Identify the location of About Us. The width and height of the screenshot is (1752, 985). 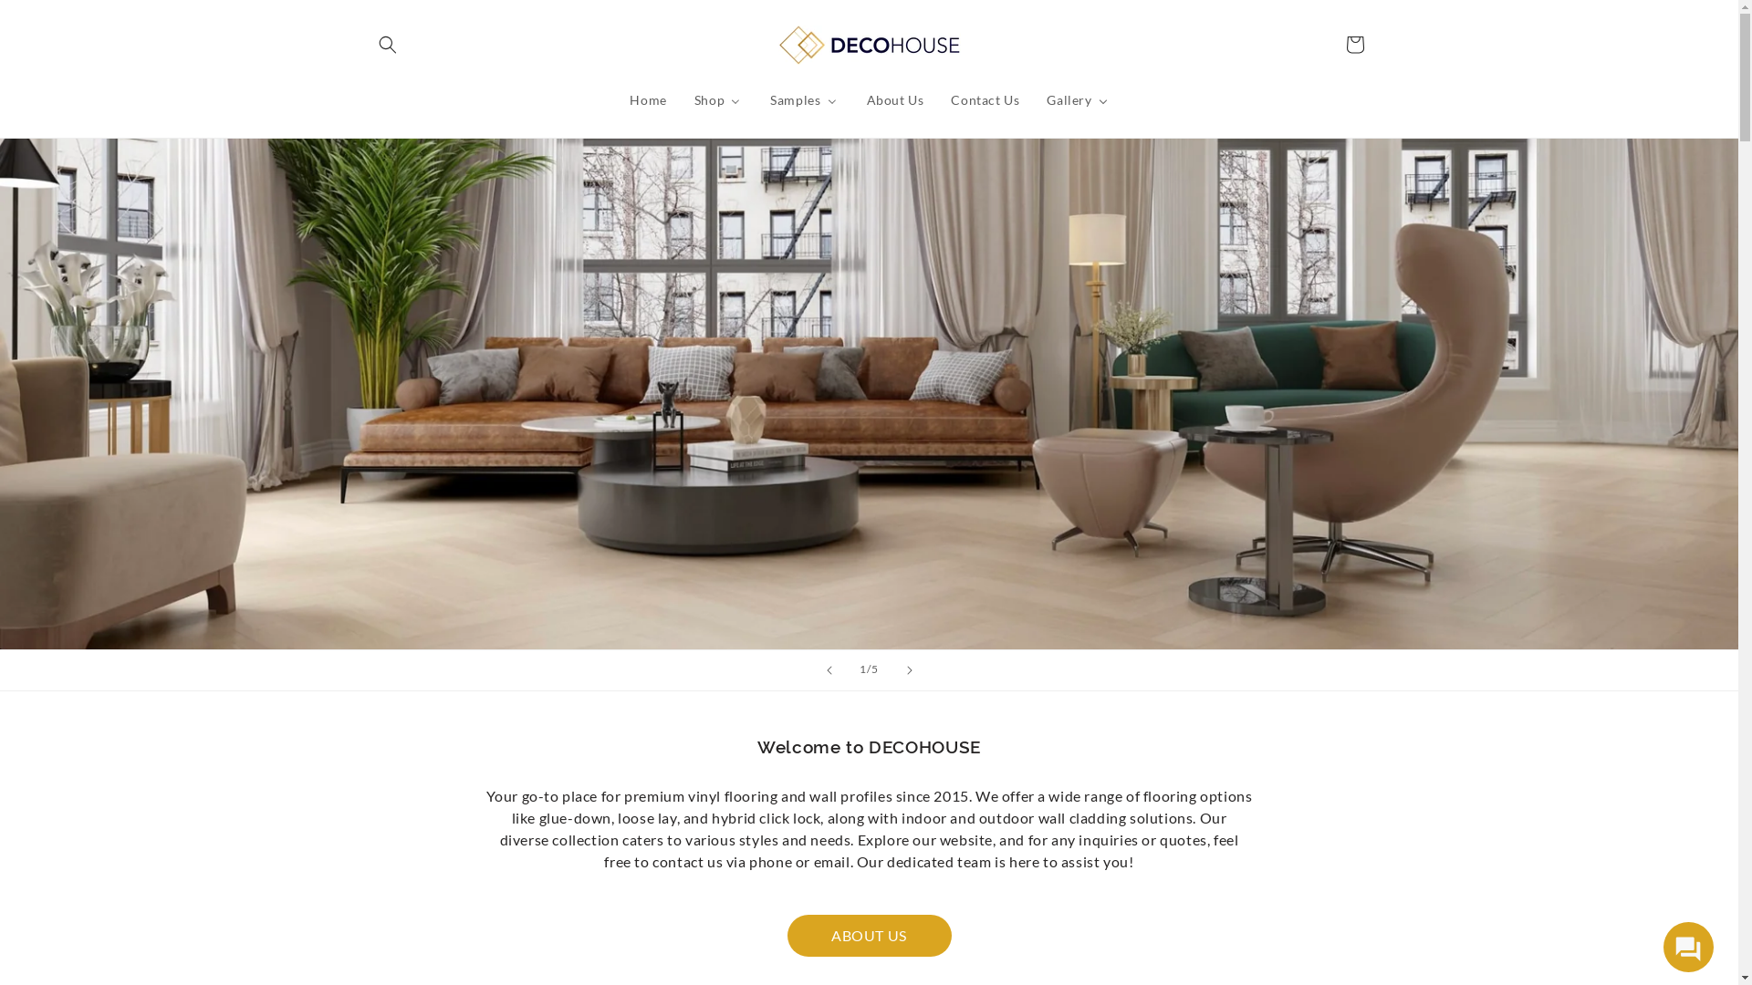
(894, 99).